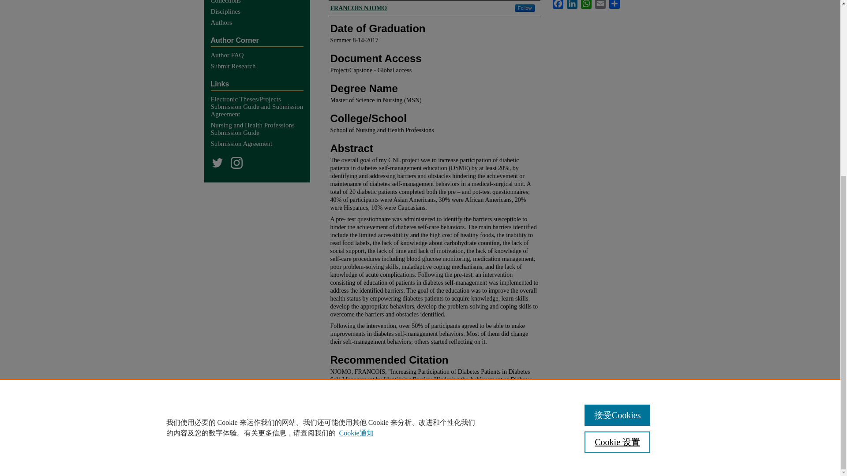 The width and height of the screenshot is (847, 476). I want to click on Browse by Disciplines, so click(260, 11).